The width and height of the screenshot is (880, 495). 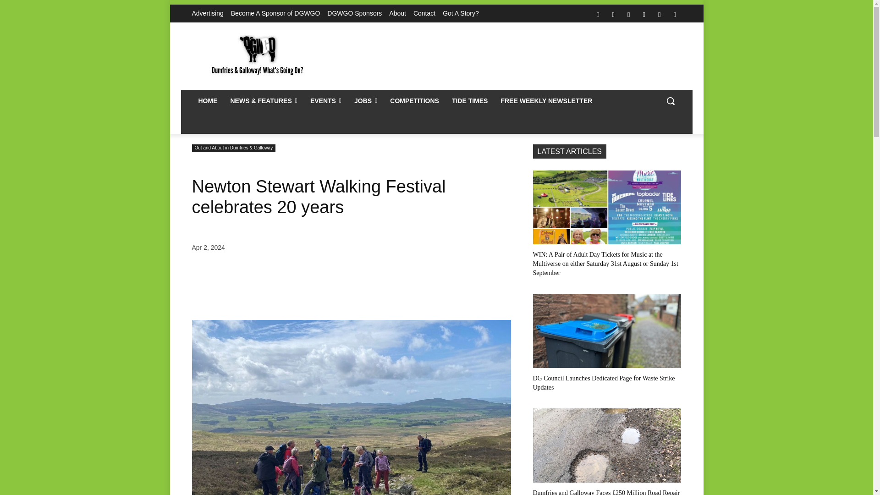 What do you see at coordinates (629, 15) in the screenshot?
I see `Mail` at bounding box center [629, 15].